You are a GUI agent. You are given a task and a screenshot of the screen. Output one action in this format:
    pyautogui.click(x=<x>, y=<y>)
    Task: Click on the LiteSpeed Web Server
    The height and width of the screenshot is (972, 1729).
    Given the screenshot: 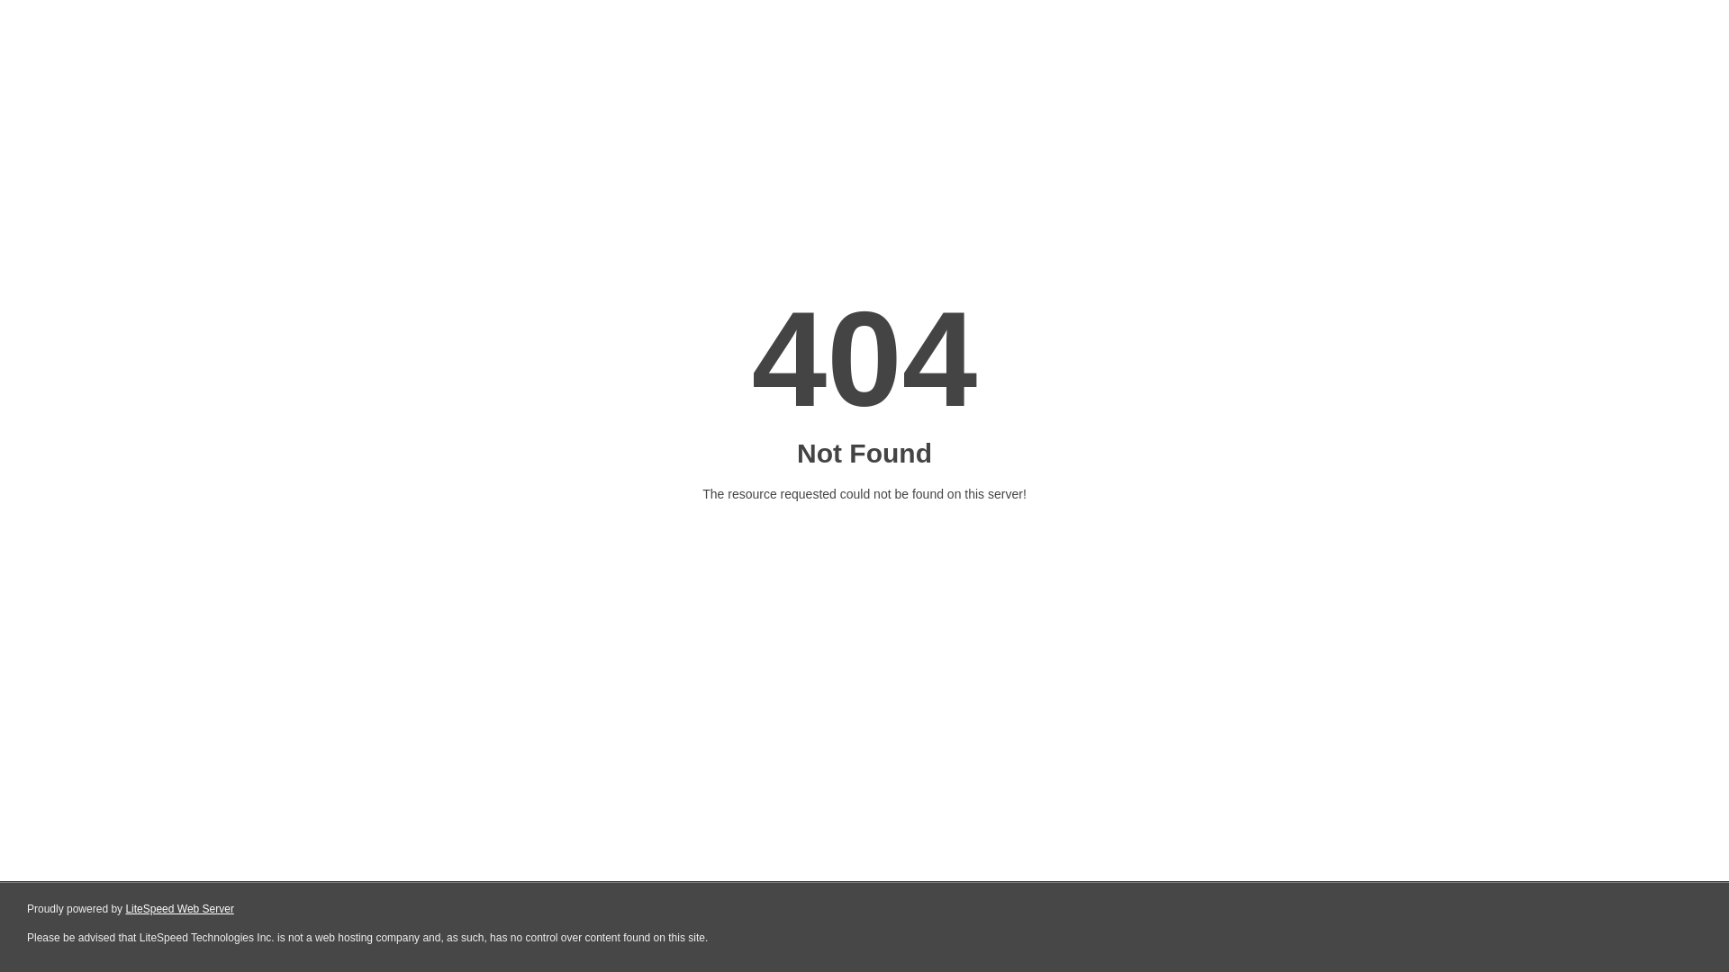 What is the action you would take?
    pyautogui.click(x=180, y=909)
    